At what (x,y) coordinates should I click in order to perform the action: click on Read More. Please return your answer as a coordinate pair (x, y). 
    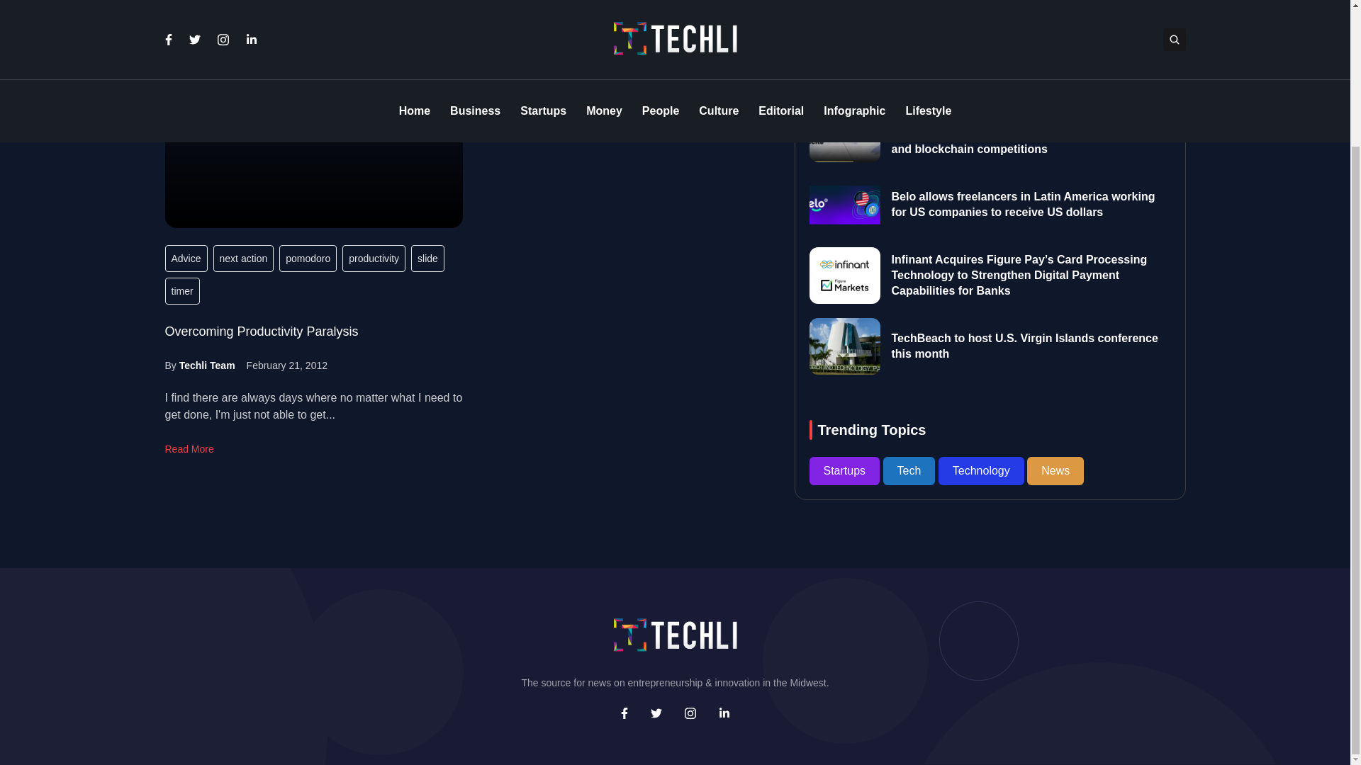
    Looking at the image, I should click on (189, 449).